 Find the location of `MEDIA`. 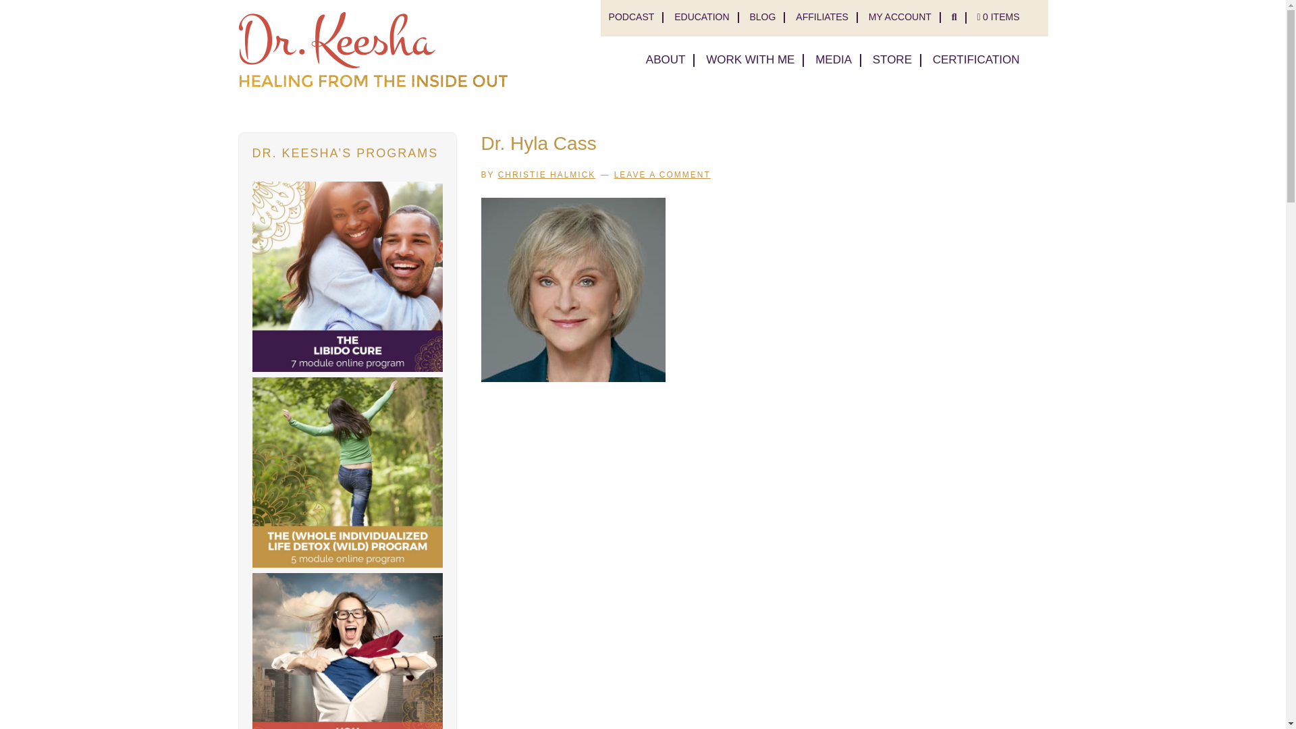

MEDIA is located at coordinates (833, 60).